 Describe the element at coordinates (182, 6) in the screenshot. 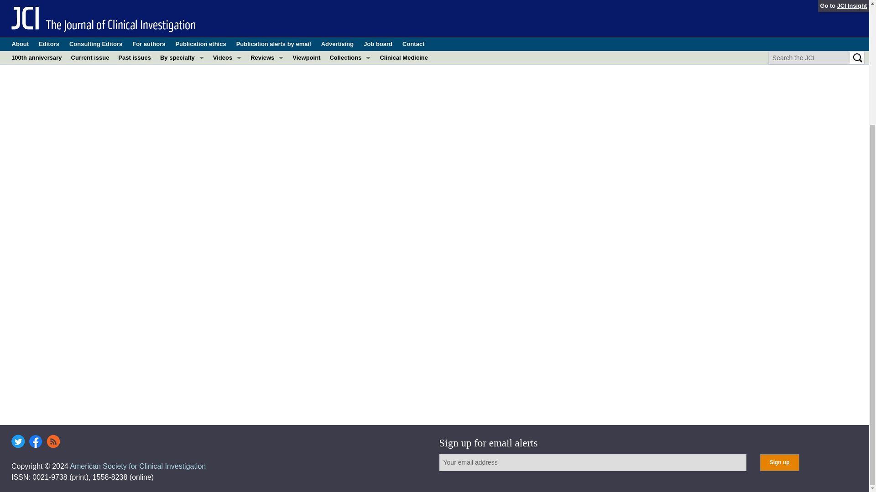

I see `Oncology` at that location.